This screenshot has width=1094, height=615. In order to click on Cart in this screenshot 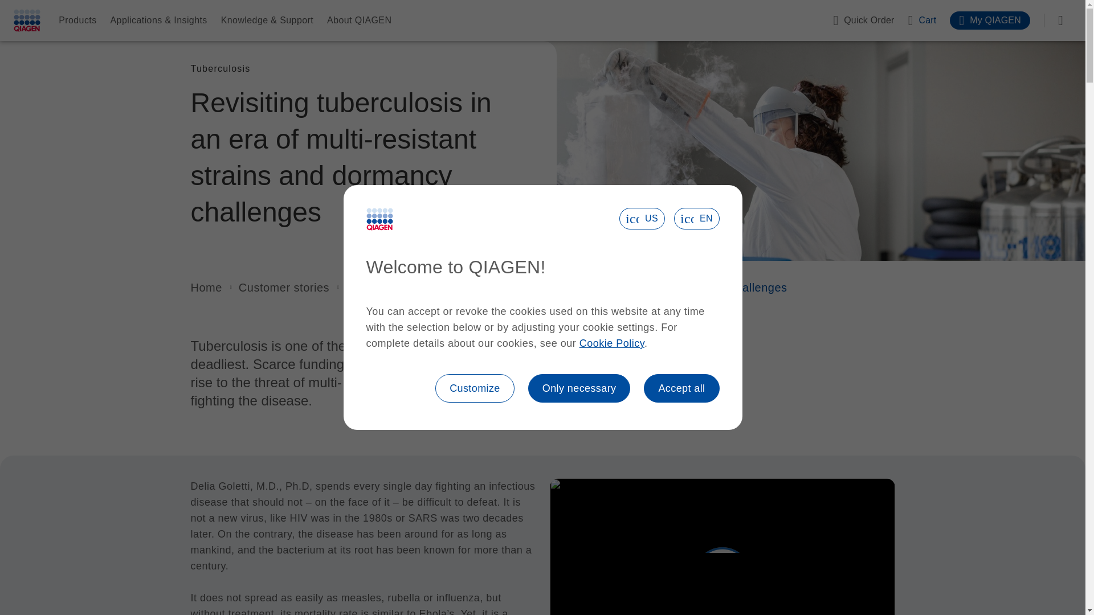, I will do `click(922, 20)`.